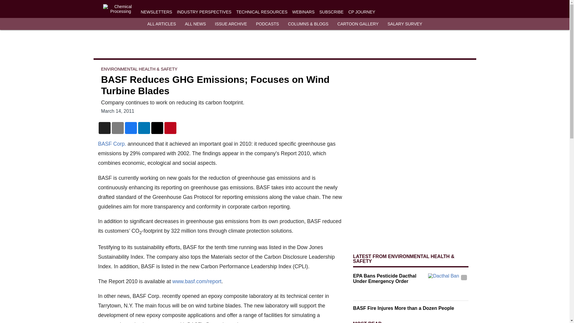 The image size is (574, 323). What do you see at coordinates (112, 144) in the screenshot?
I see `BASF Corp.` at bounding box center [112, 144].